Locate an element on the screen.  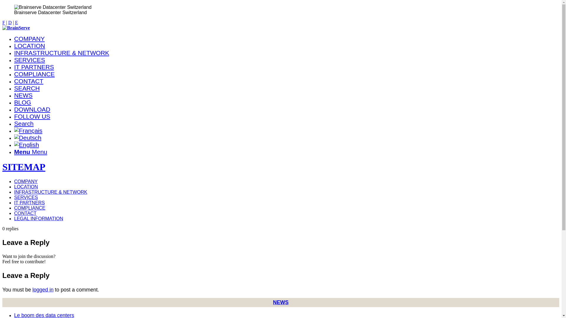
D is located at coordinates (10, 22).